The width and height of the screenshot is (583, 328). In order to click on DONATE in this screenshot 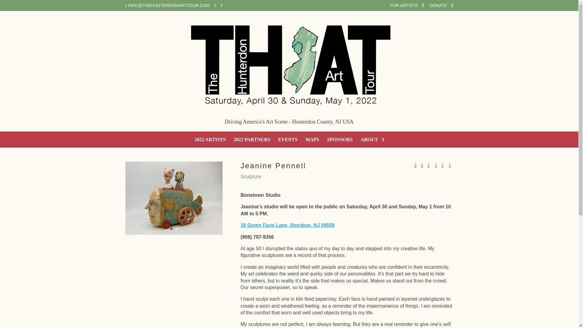, I will do `click(441, 7)`.